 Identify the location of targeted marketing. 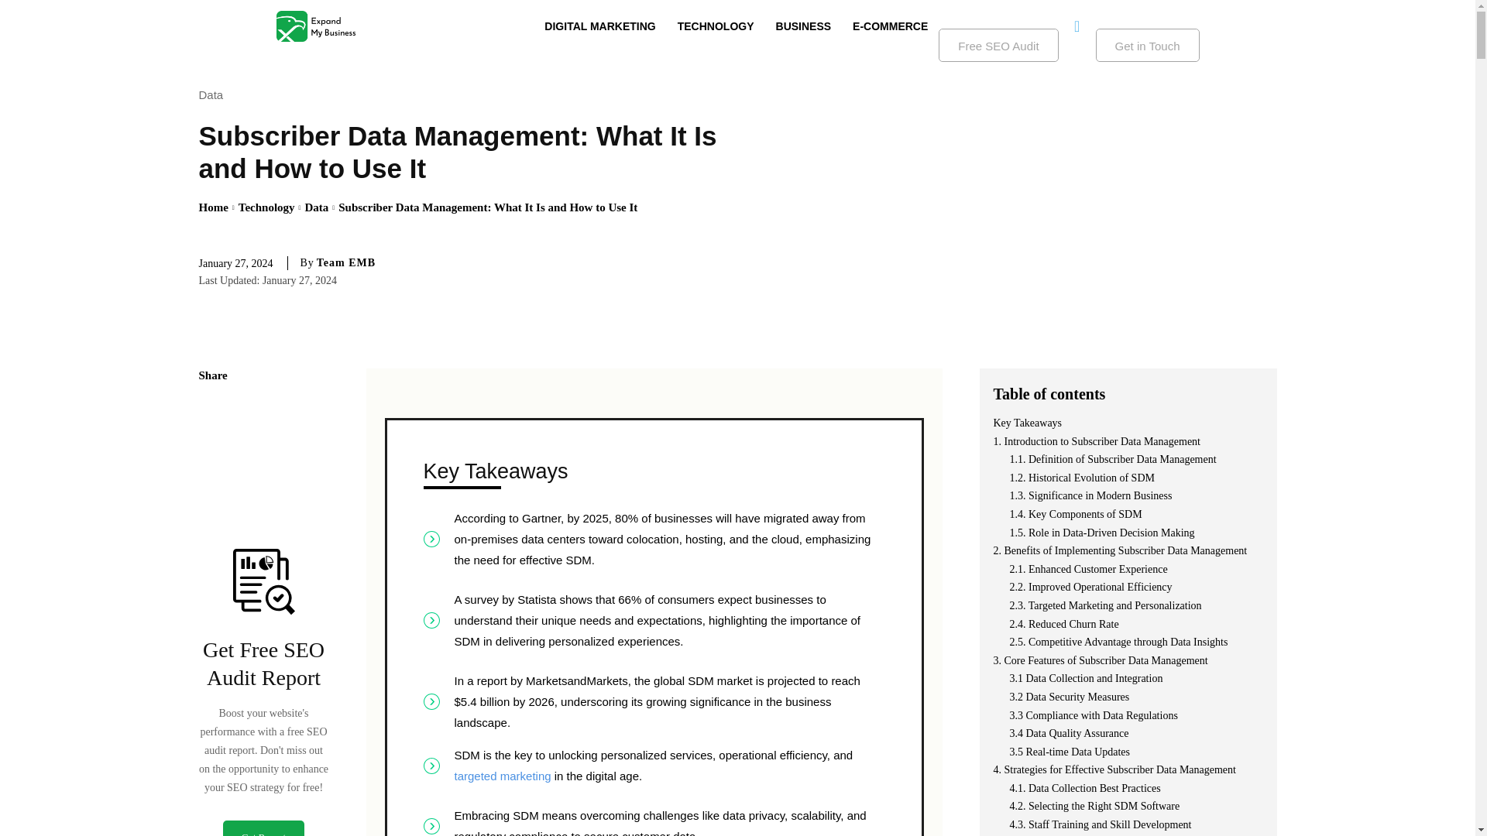
(502, 776).